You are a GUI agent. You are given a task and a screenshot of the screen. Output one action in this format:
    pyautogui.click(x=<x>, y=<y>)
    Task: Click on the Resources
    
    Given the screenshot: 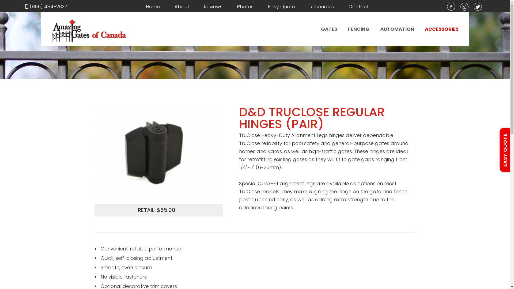 What is the action you would take?
    pyautogui.click(x=322, y=6)
    